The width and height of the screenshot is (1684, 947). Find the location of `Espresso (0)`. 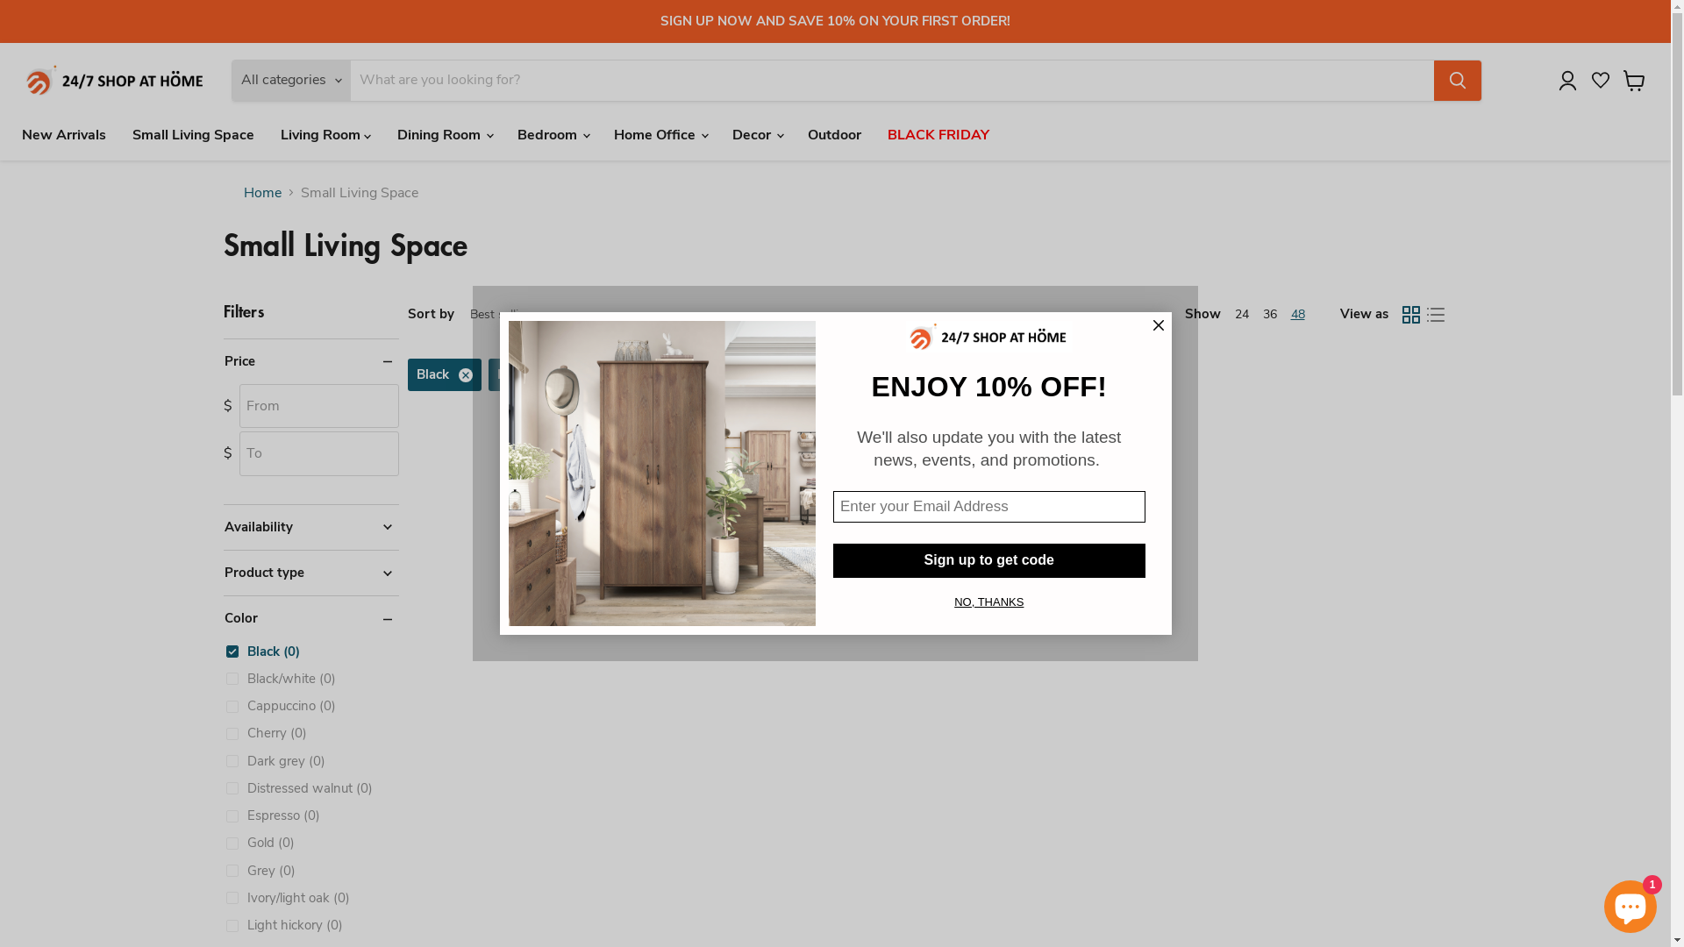

Espresso (0) is located at coordinates (272, 815).